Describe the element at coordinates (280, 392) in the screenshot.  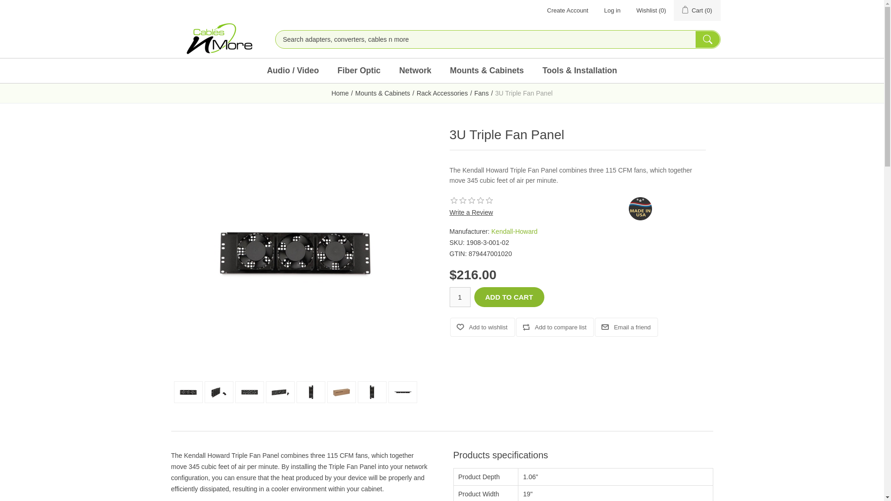
I see `Picture of 3U Triple Fan Panel` at that location.